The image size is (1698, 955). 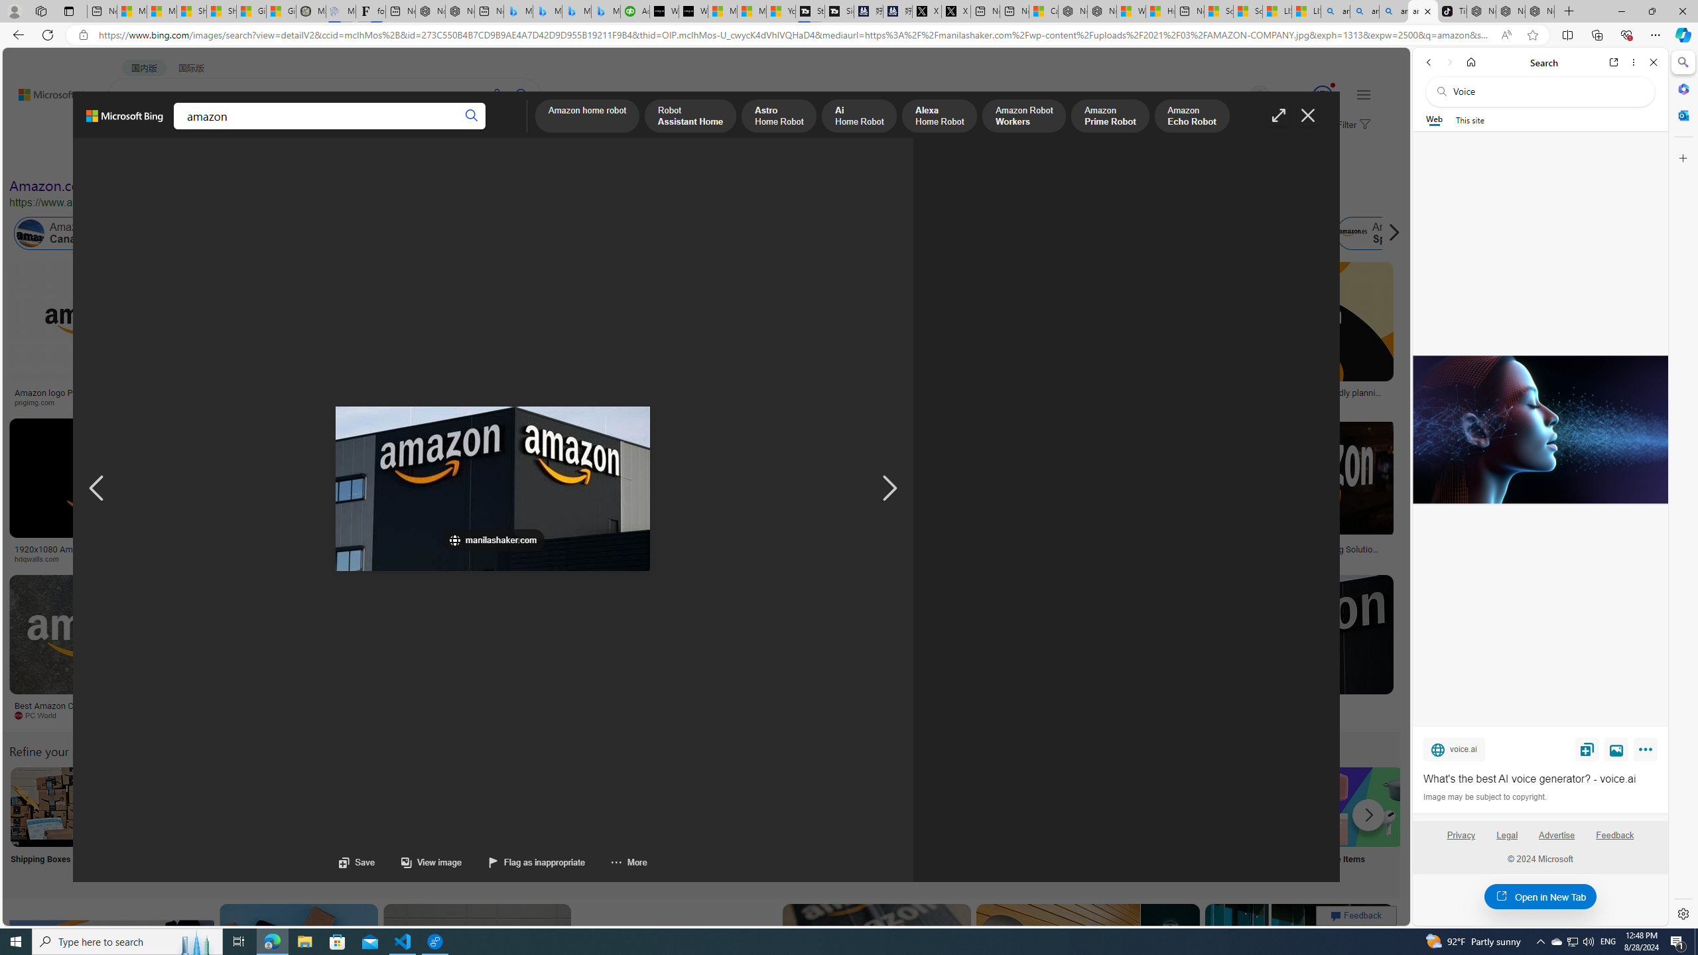 What do you see at coordinates (524, 862) in the screenshot?
I see `Flag as inappropriate` at bounding box center [524, 862].